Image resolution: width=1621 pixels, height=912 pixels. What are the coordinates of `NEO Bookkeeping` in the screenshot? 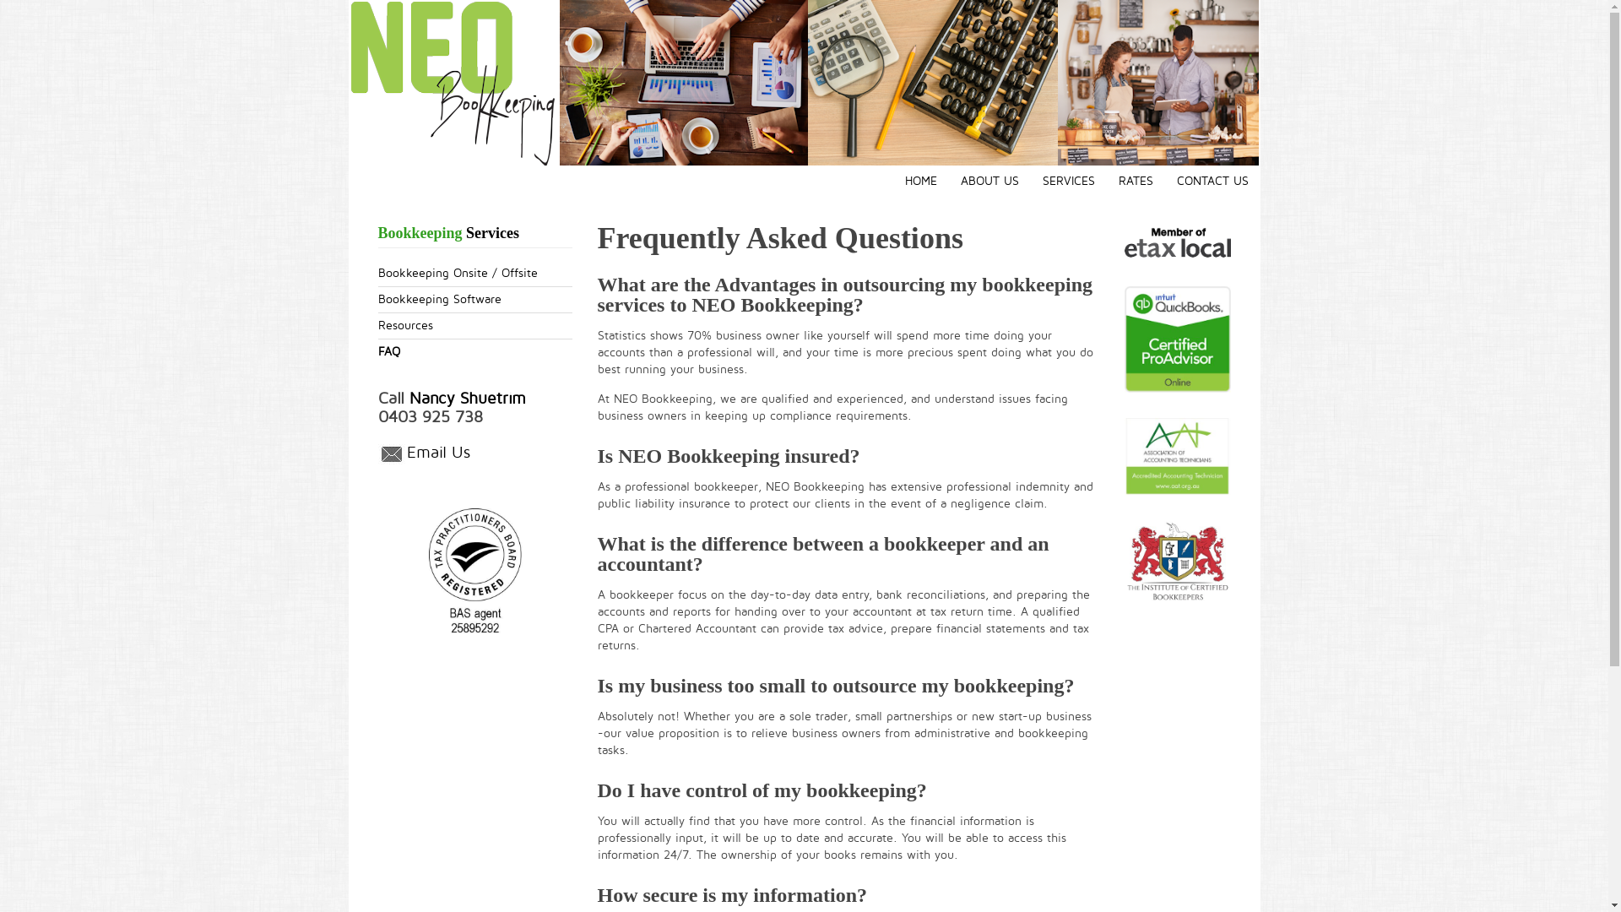 It's located at (453, 83).